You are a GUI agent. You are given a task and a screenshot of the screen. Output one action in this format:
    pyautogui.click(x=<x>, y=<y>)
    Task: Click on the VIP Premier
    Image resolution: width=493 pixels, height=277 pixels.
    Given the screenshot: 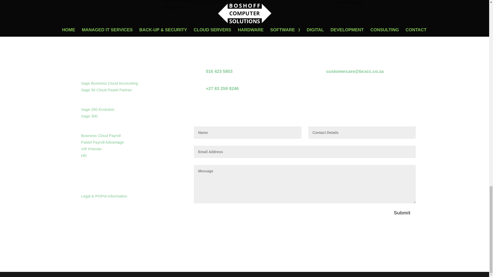 What is the action you would take?
    pyautogui.click(x=91, y=149)
    